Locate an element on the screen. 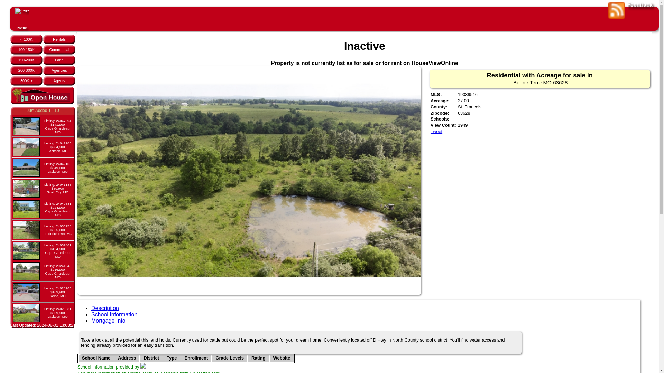  Agents is located at coordinates (59, 80).